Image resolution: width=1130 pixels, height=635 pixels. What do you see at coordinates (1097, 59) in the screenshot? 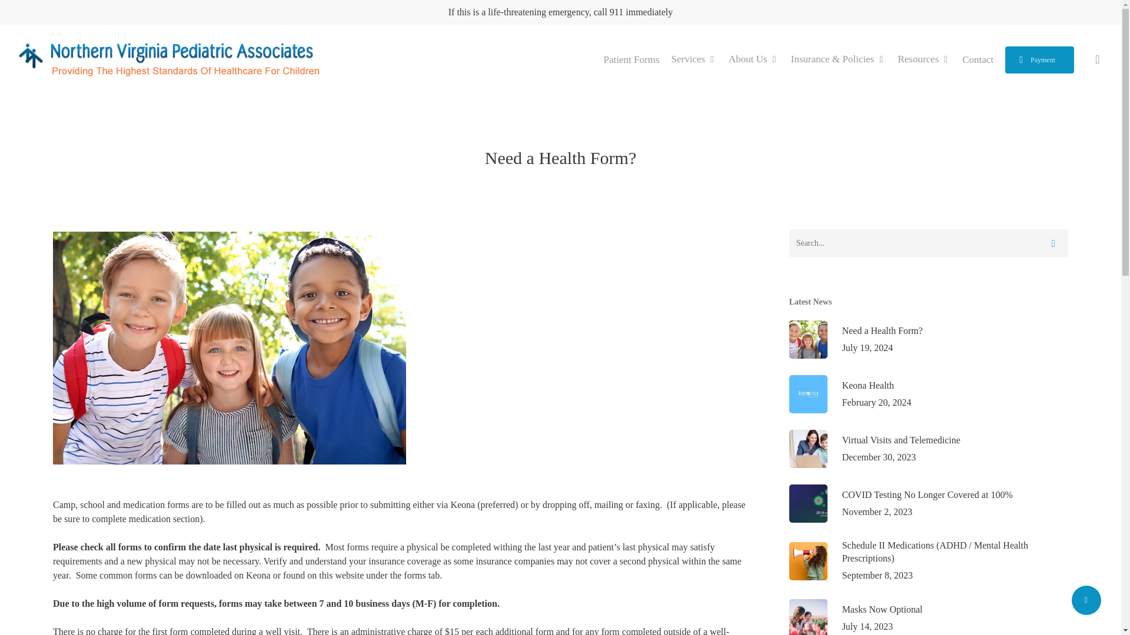
I see `search` at bounding box center [1097, 59].